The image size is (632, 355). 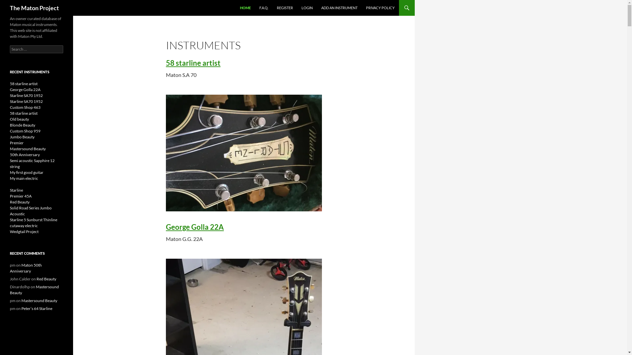 What do you see at coordinates (26, 101) in the screenshot?
I see `Starline SA70 1952` at bounding box center [26, 101].